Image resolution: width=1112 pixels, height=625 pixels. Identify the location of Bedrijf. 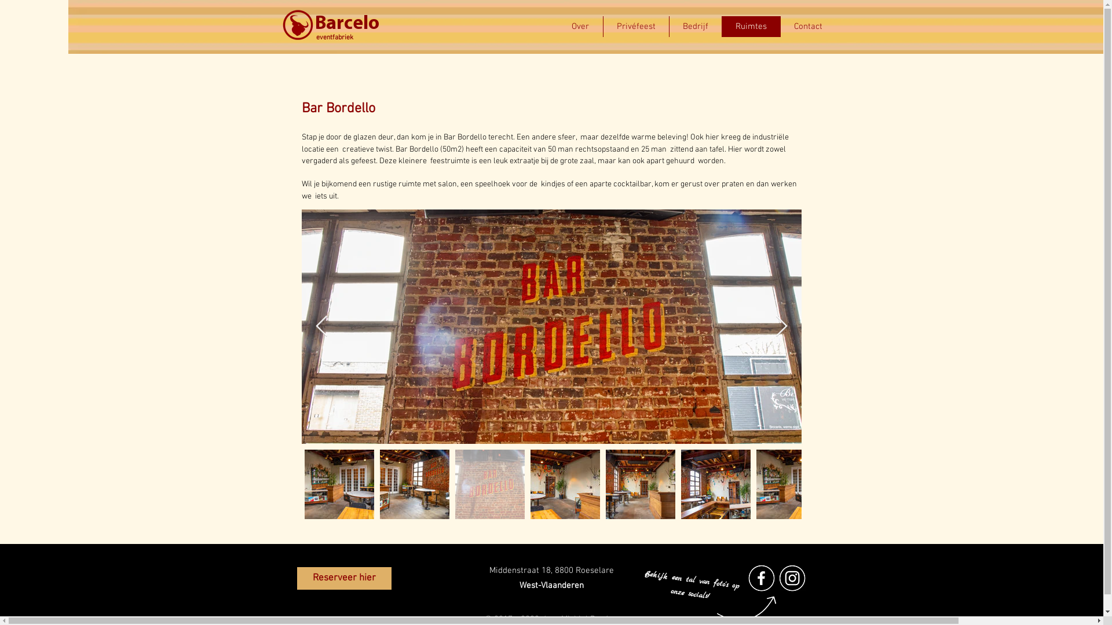
(695, 27).